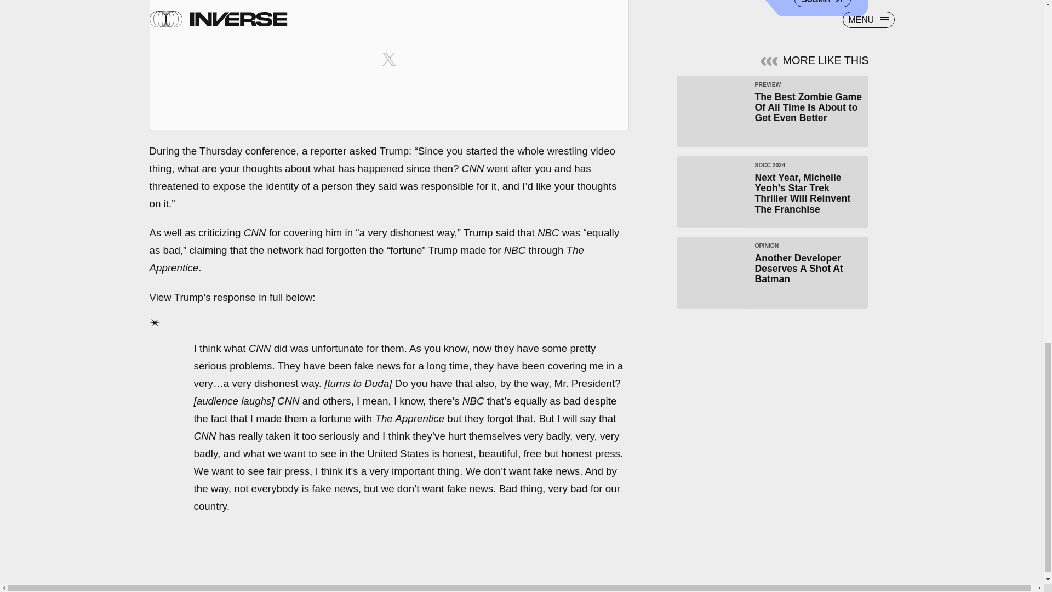  What do you see at coordinates (822, 4) in the screenshot?
I see `SUBMIT` at bounding box center [822, 4].